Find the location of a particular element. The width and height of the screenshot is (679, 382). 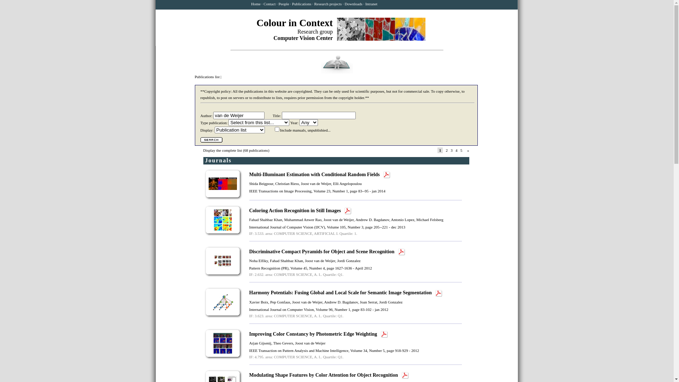

People is located at coordinates (284, 4).